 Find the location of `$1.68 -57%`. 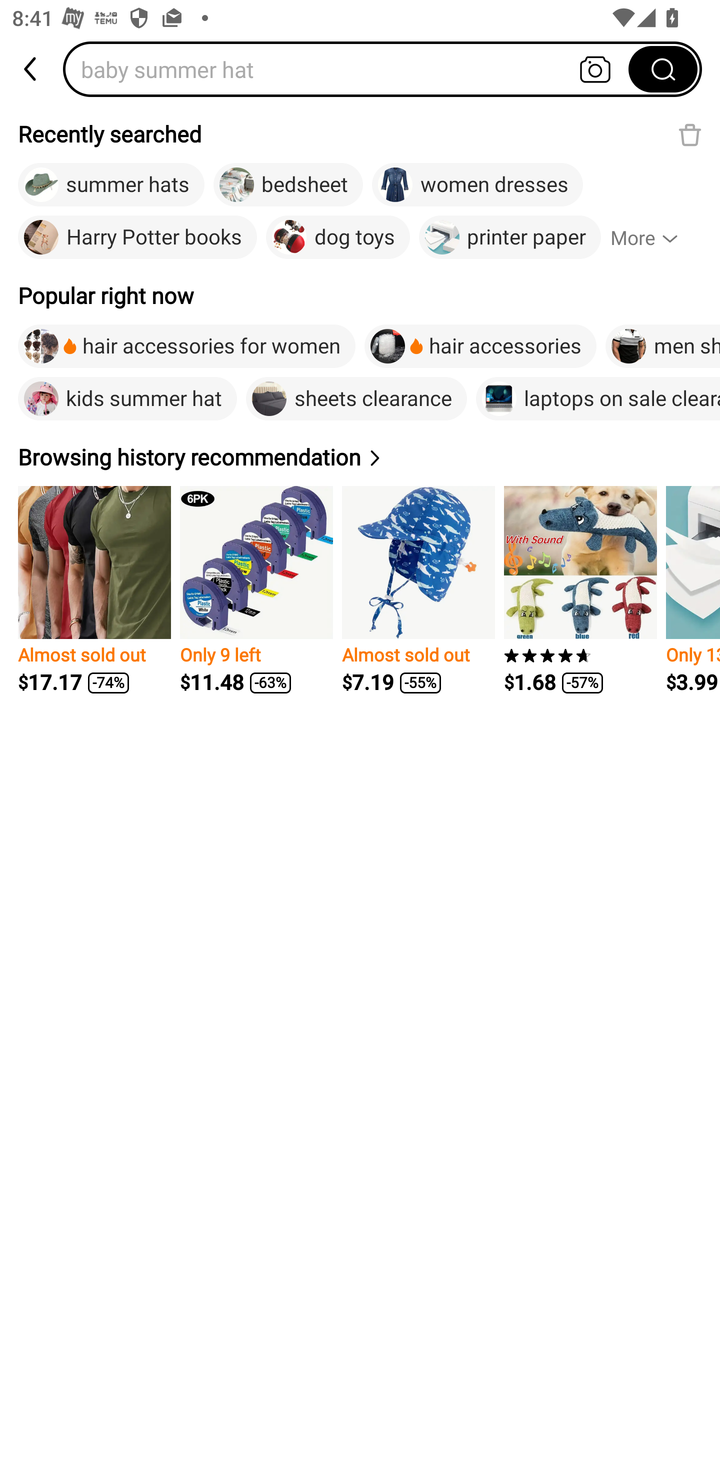

$1.68 -57% is located at coordinates (580, 590).